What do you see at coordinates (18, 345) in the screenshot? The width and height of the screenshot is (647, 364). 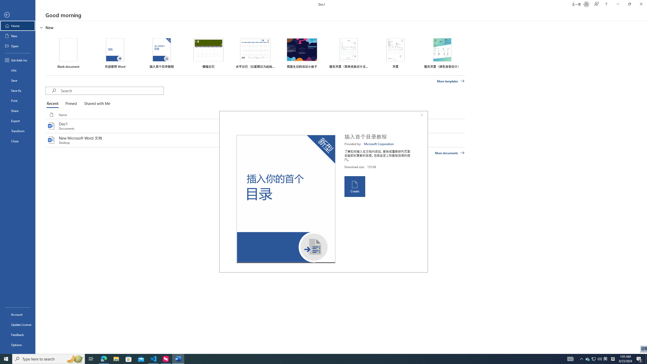 I see `Options` at bounding box center [18, 345].